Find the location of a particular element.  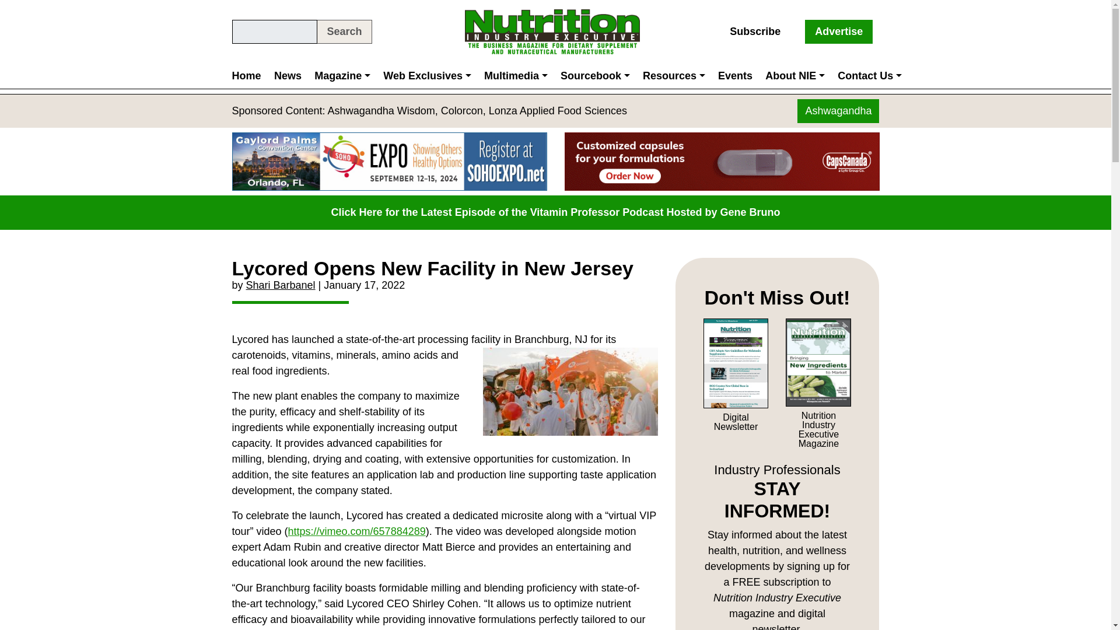

News is located at coordinates (288, 76).